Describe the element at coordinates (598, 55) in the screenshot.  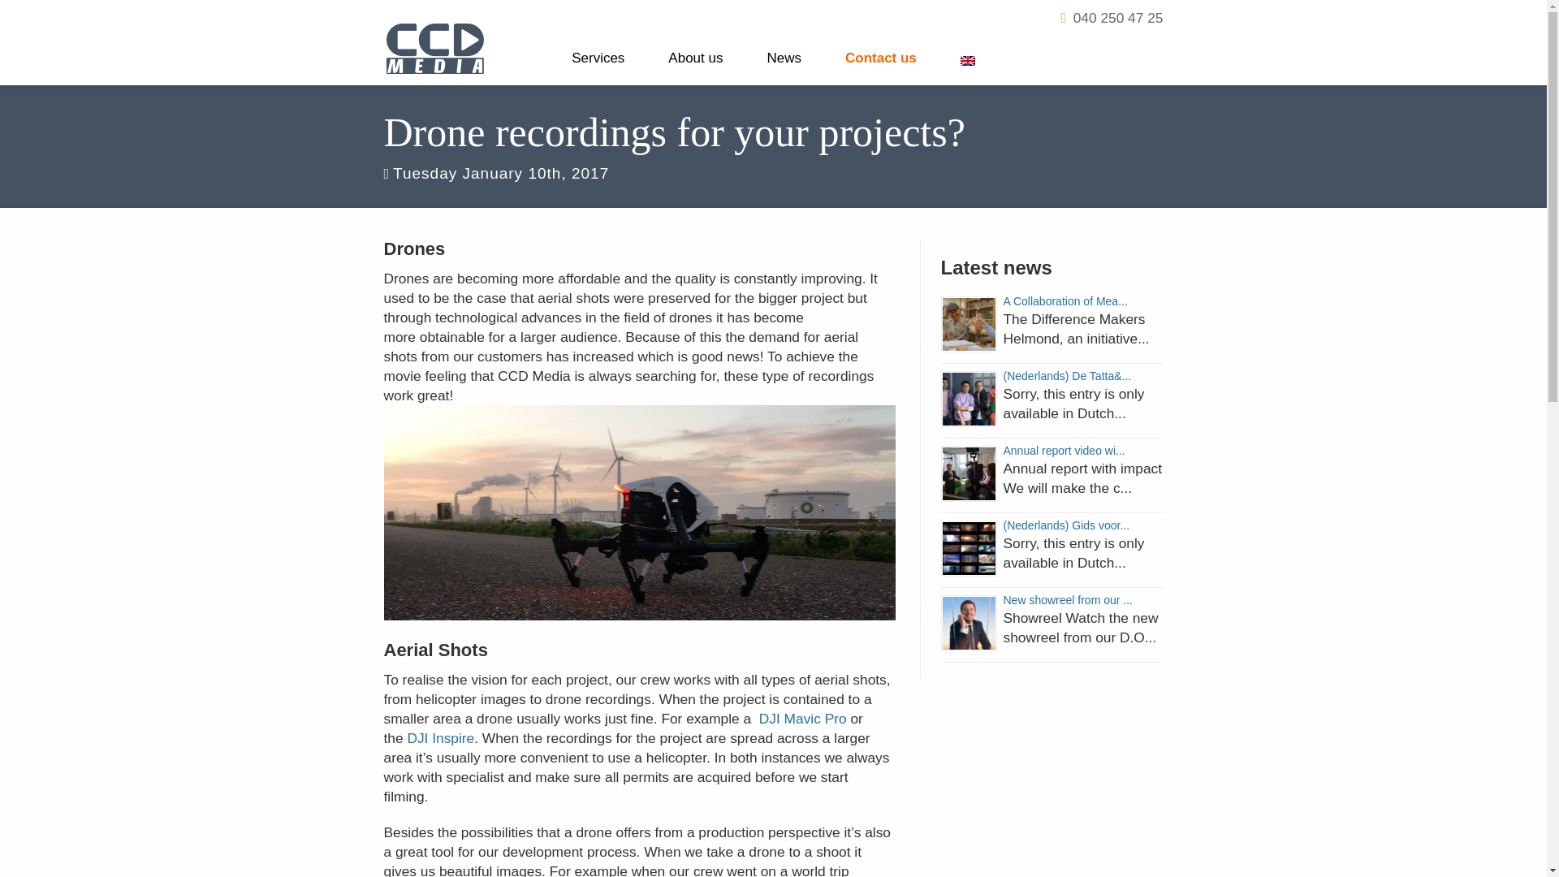
I see `Services` at that location.